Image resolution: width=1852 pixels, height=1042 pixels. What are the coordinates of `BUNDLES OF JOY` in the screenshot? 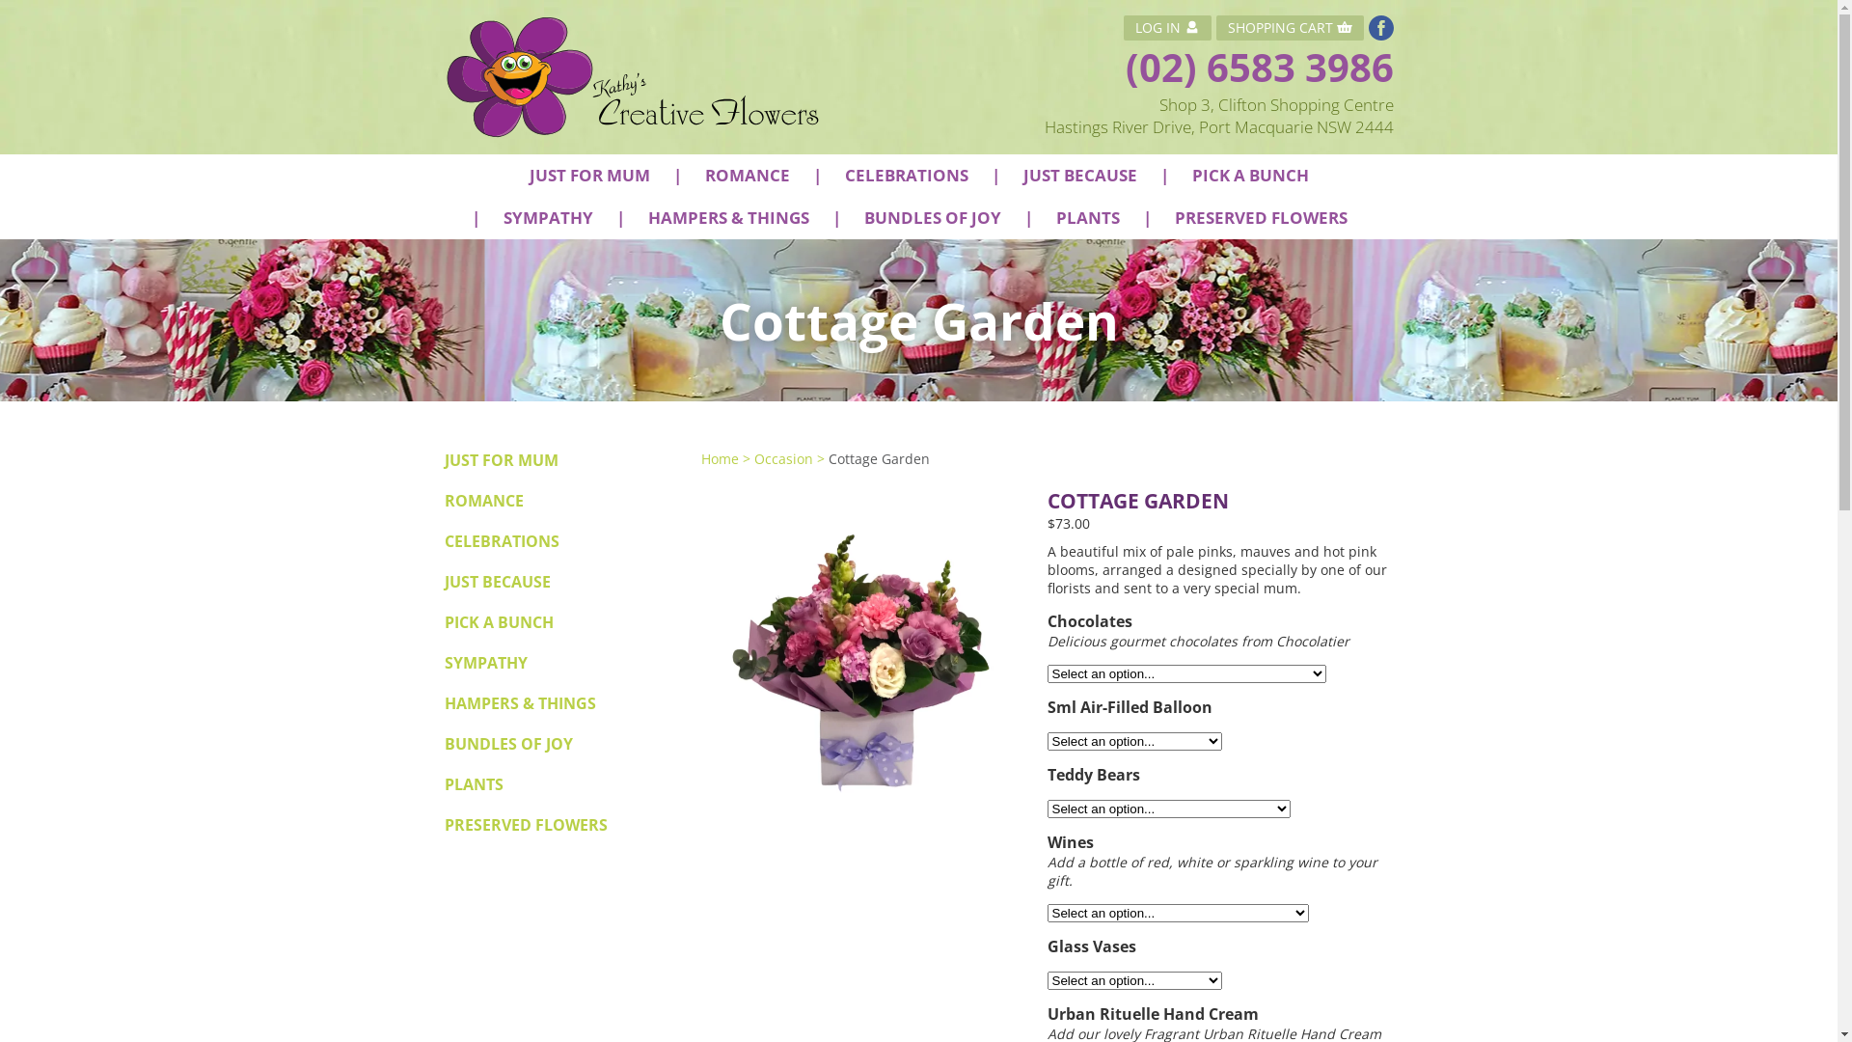 It's located at (933, 218).